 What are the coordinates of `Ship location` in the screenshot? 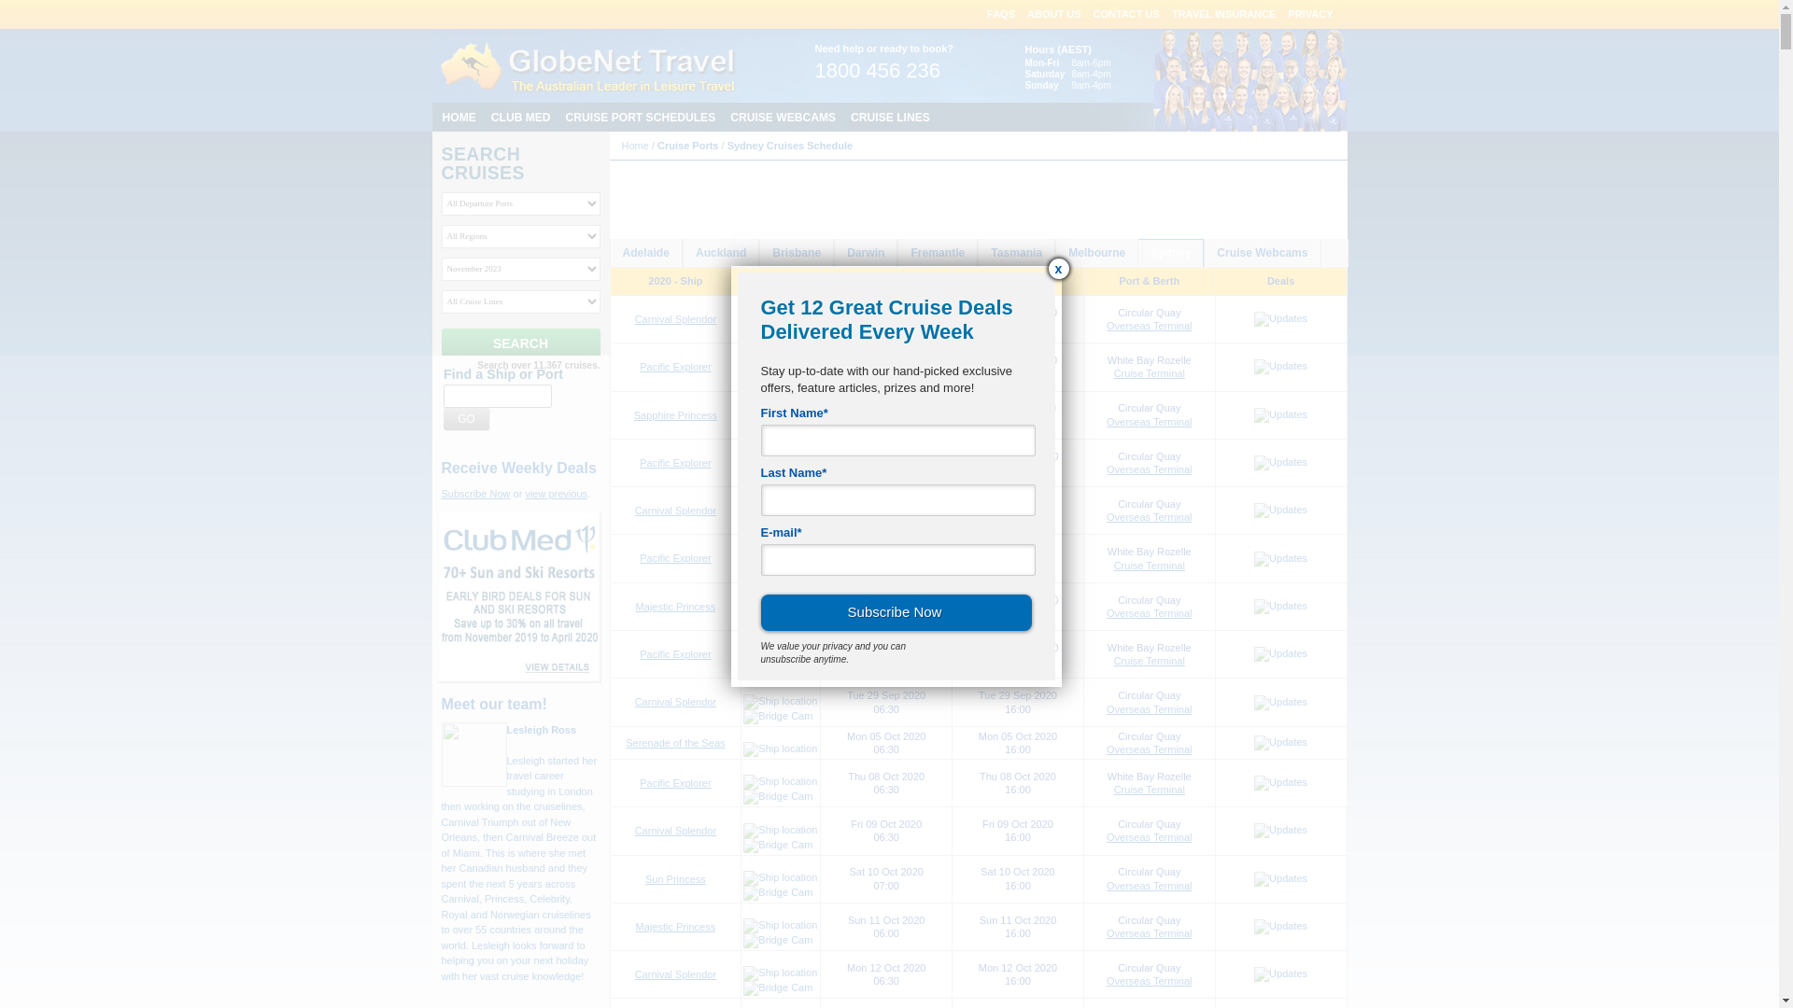 It's located at (781, 366).